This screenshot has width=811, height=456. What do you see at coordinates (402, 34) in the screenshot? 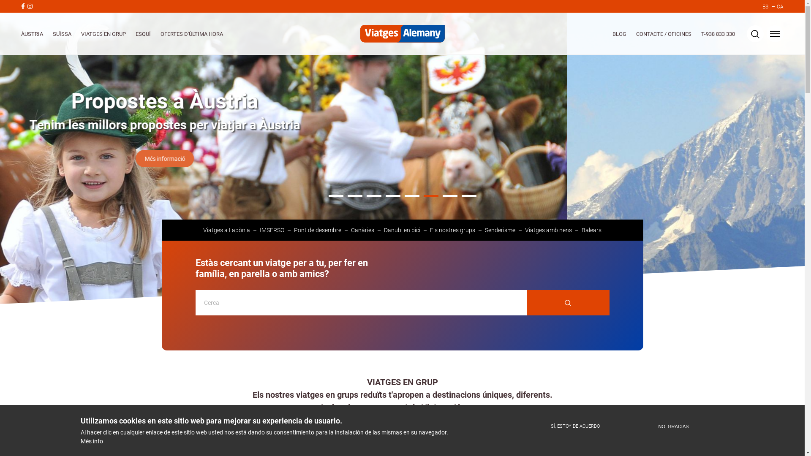
I see `Inici` at bounding box center [402, 34].